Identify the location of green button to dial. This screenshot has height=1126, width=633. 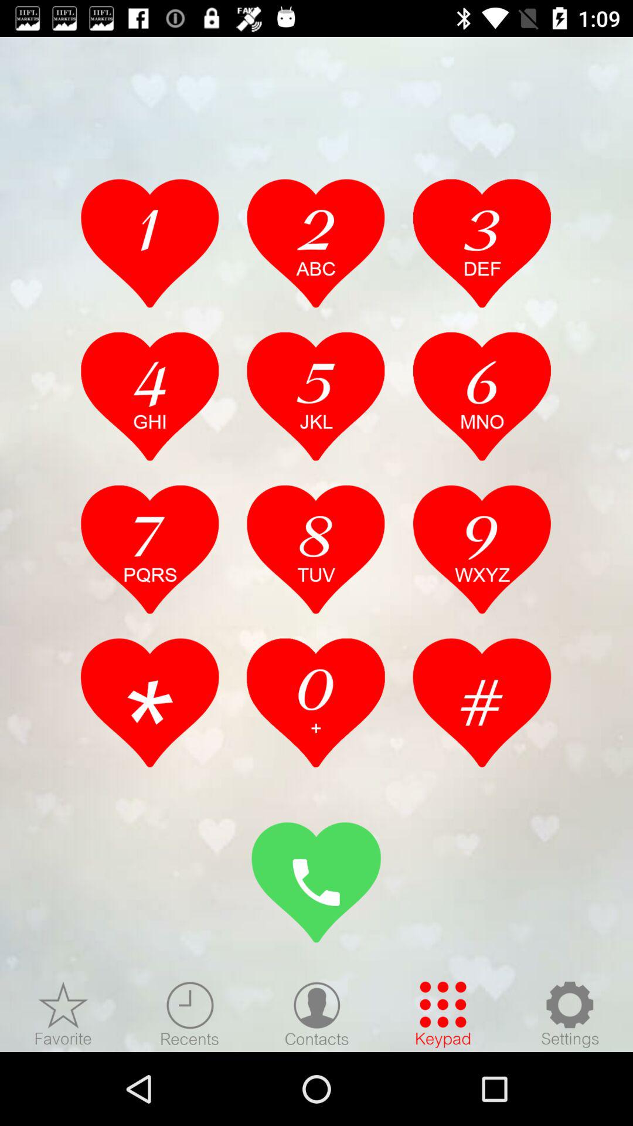
(316, 882).